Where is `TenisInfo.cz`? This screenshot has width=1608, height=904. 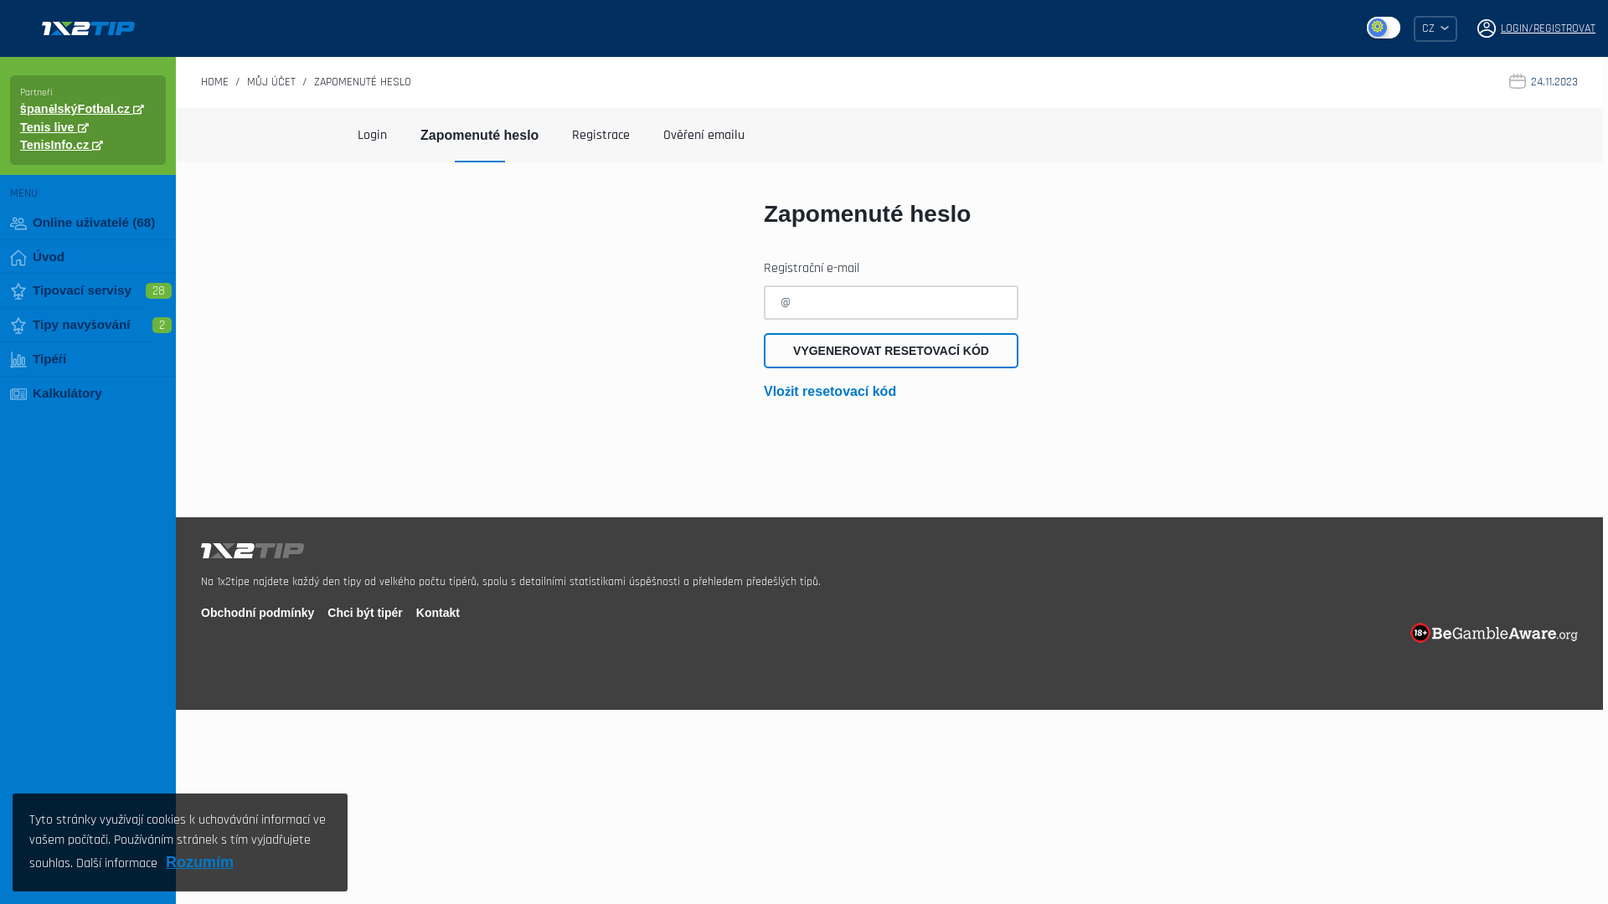 TenisInfo.cz is located at coordinates (61, 145).